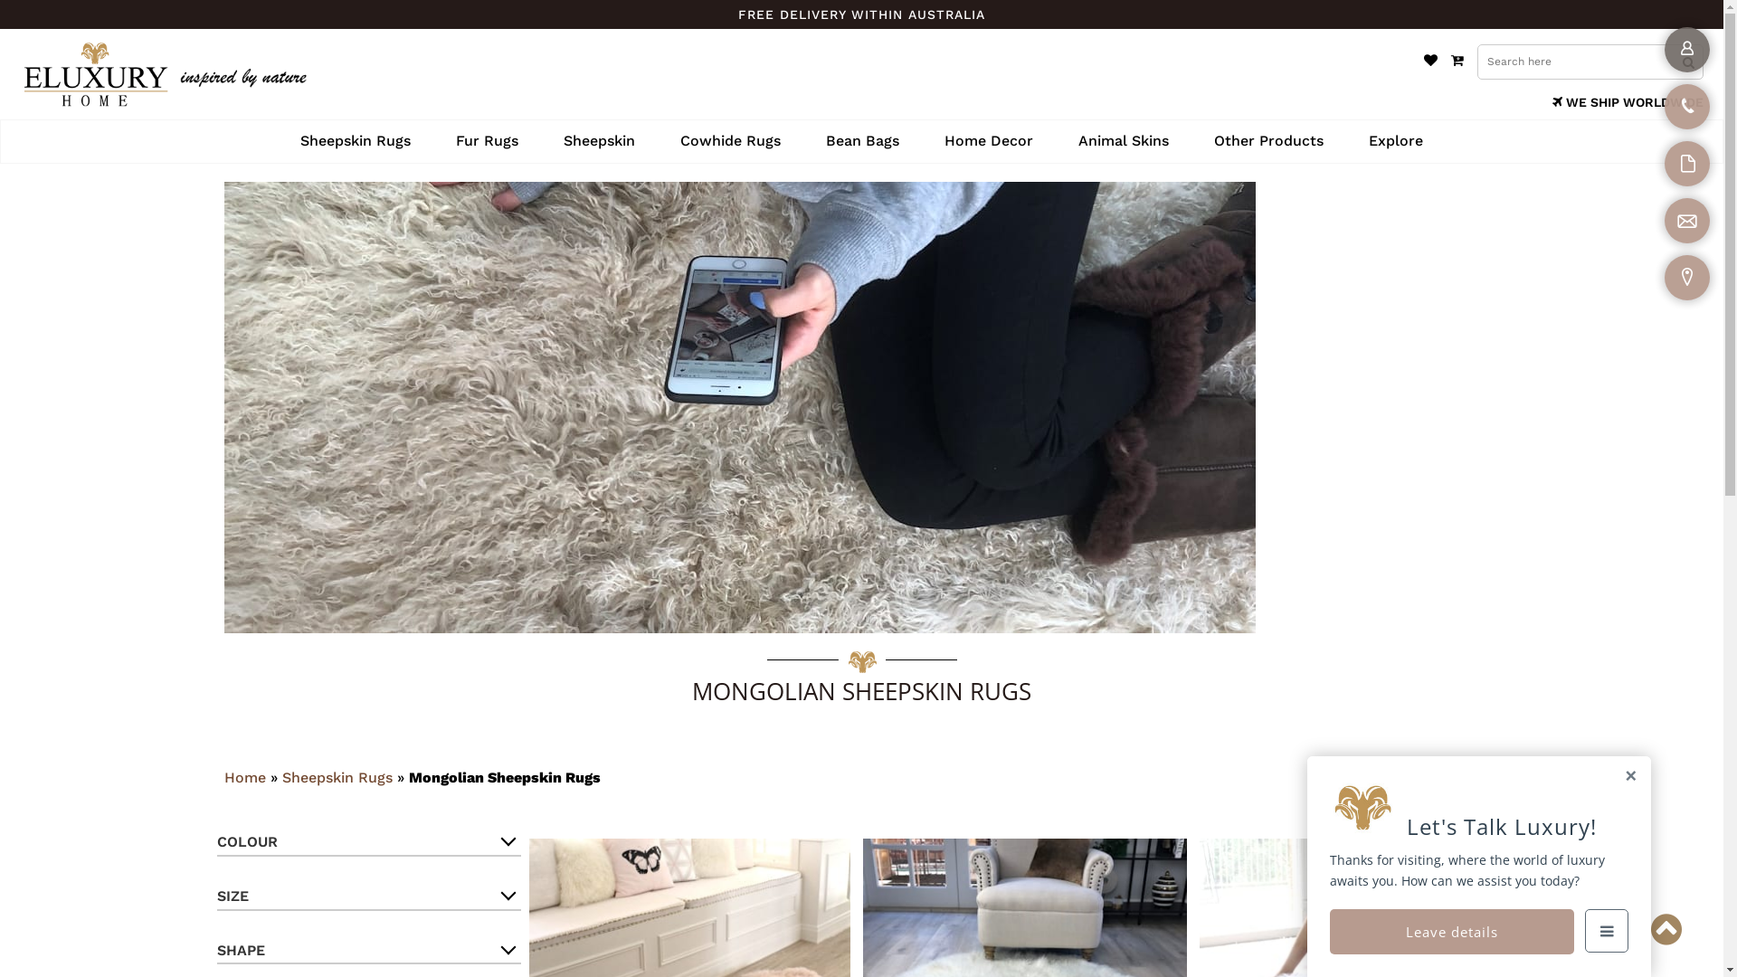 The height and width of the screenshot is (977, 1737). Describe the element at coordinates (487, 141) in the screenshot. I see `Fur Rugs` at that location.